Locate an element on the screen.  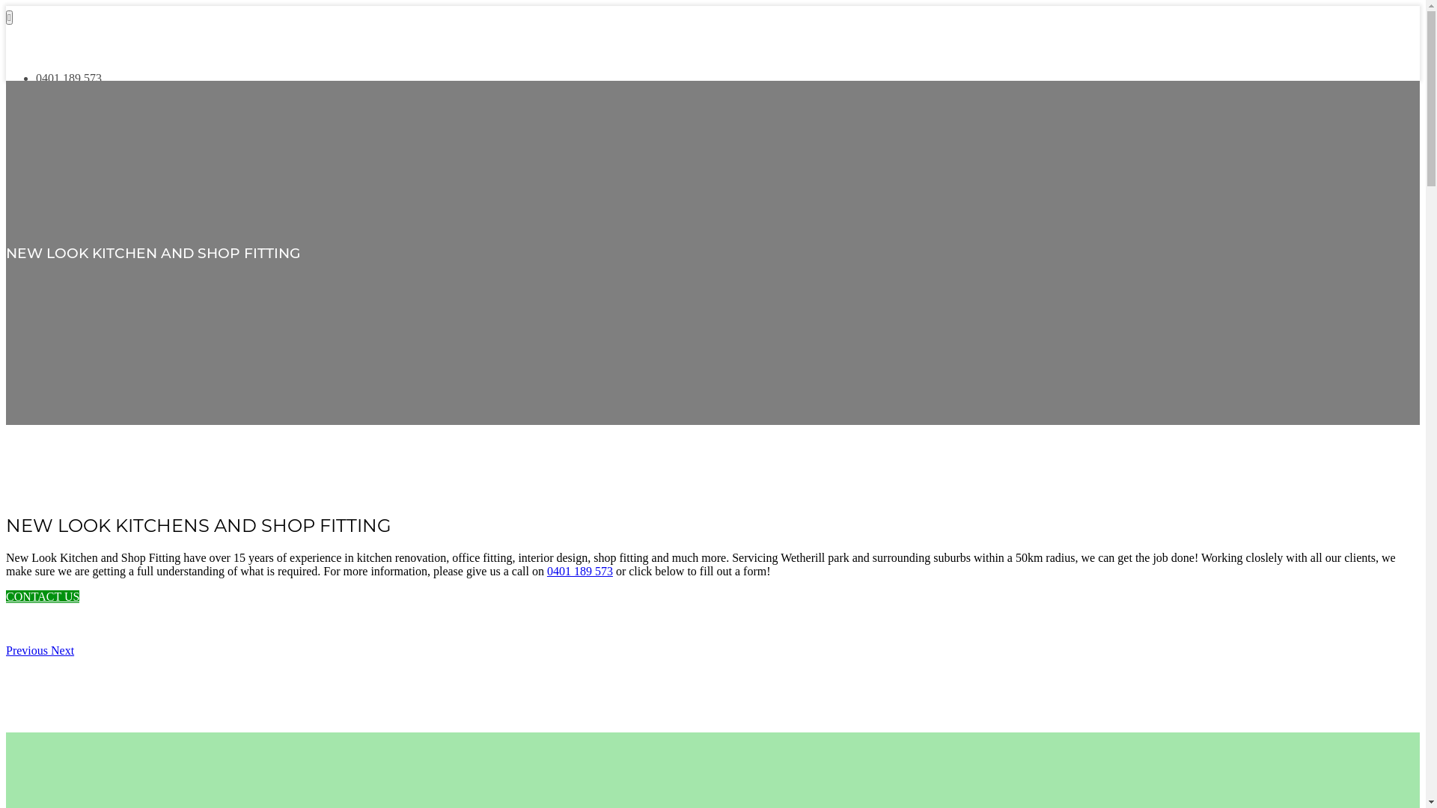
Next is located at coordinates (63, 651).